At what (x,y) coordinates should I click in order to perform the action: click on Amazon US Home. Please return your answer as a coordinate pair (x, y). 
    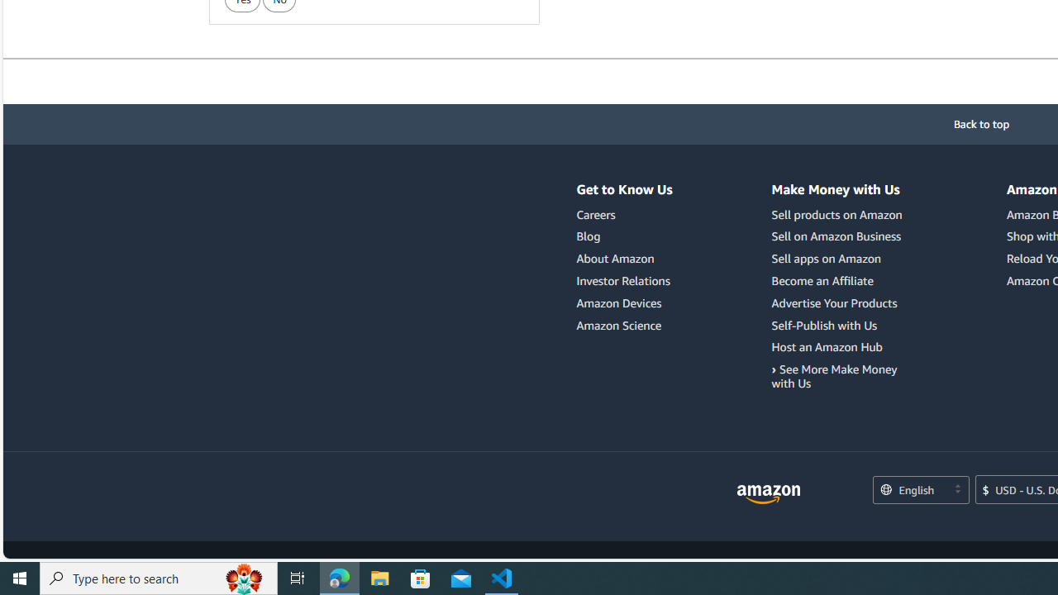
    Looking at the image, I should click on (769, 494).